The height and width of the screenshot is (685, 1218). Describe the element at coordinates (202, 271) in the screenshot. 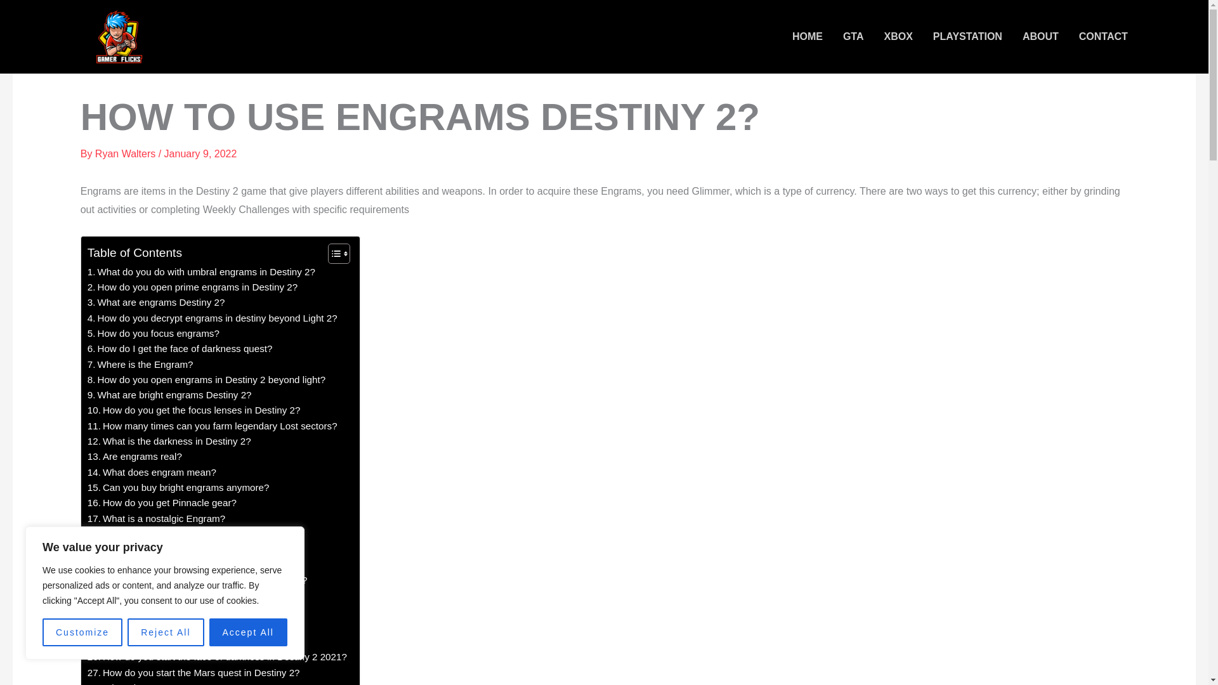

I see `What do you do with umbral engrams in Destiny 2?` at that location.